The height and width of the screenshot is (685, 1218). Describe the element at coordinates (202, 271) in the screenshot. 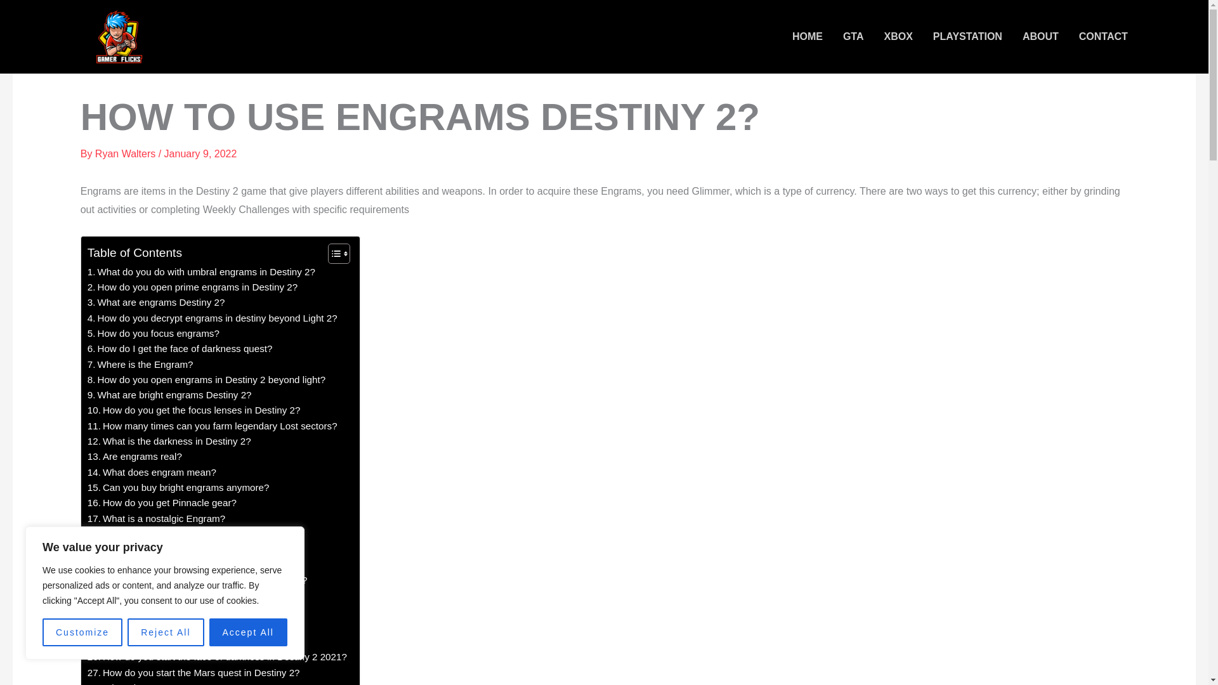

I see `What do you do with umbral engrams in Destiny 2?` at that location.